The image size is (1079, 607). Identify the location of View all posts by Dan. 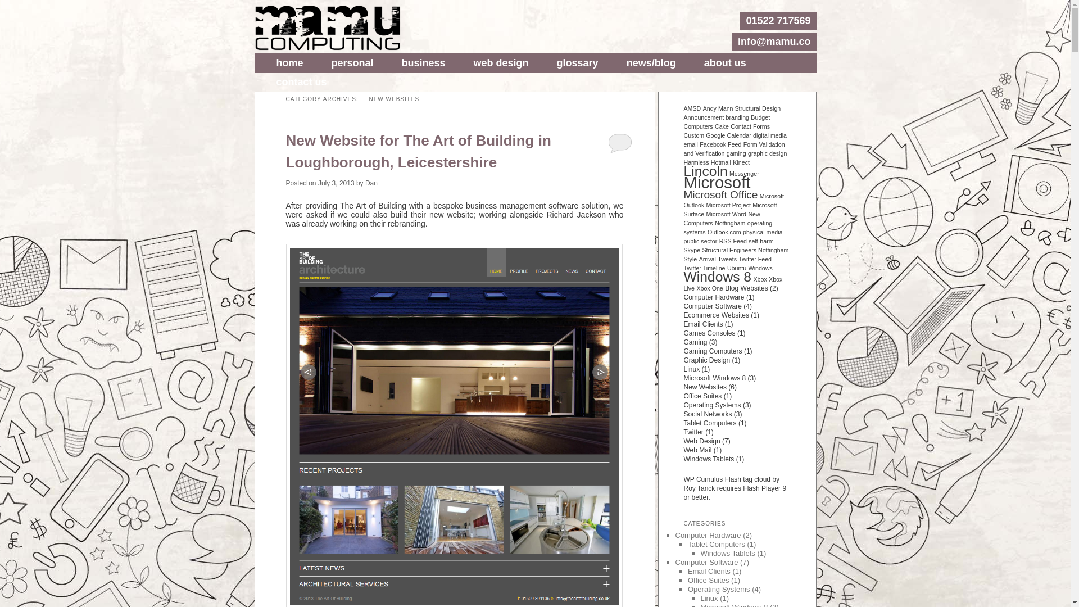
(371, 183).